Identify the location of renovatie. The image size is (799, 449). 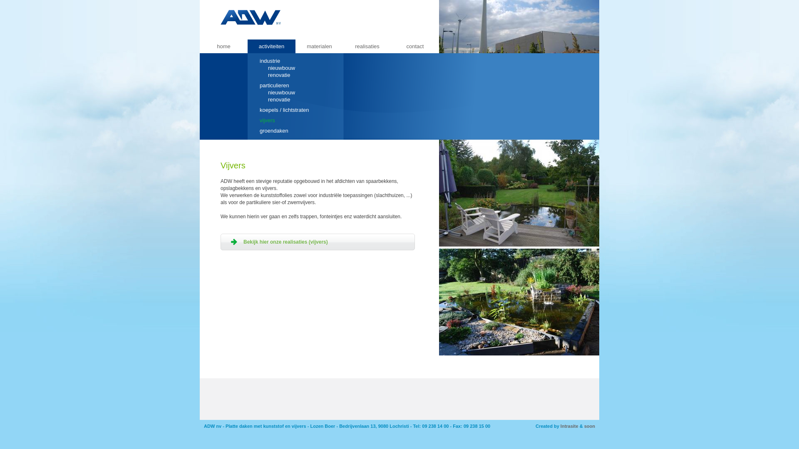
(279, 75).